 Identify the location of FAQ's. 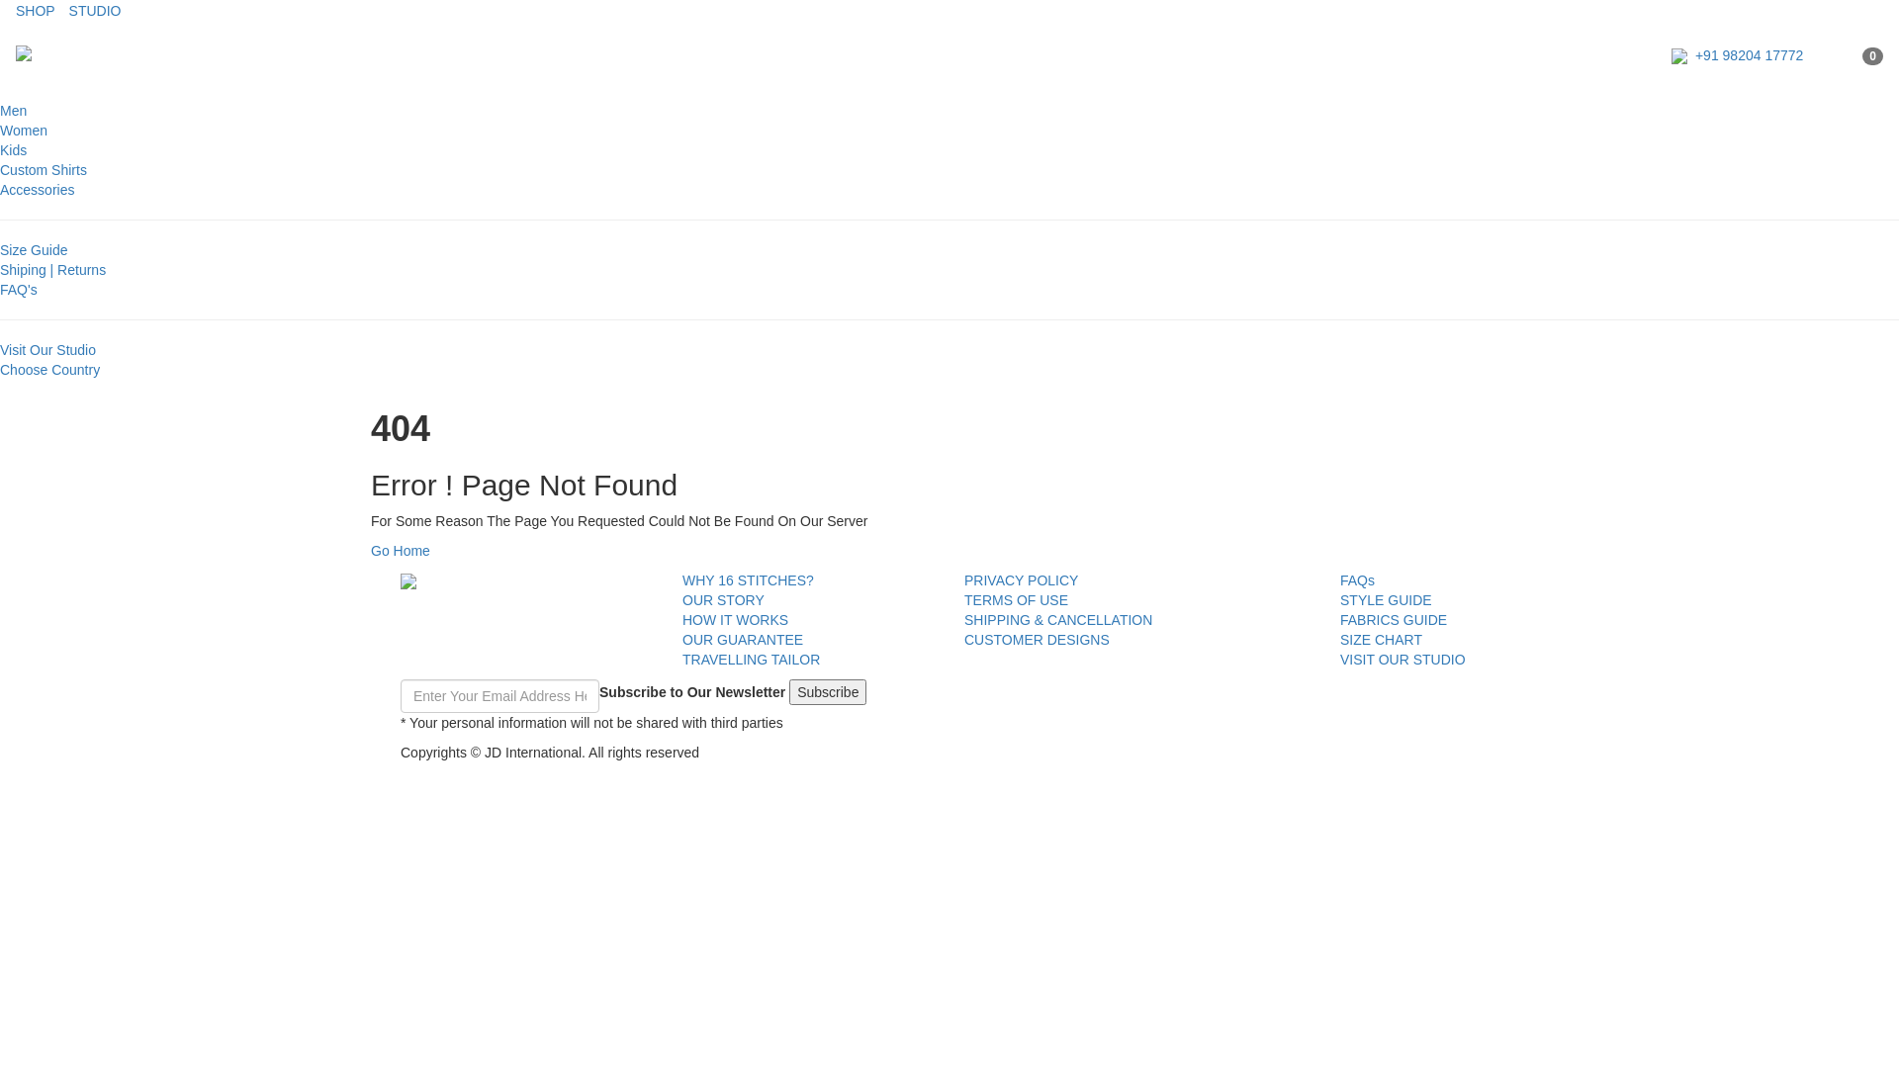
(19, 290).